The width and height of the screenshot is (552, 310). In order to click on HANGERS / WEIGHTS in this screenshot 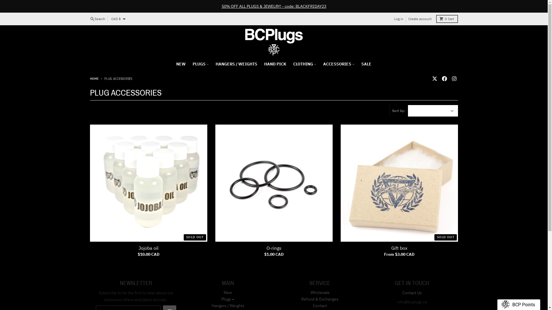, I will do `click(236, 64)`.